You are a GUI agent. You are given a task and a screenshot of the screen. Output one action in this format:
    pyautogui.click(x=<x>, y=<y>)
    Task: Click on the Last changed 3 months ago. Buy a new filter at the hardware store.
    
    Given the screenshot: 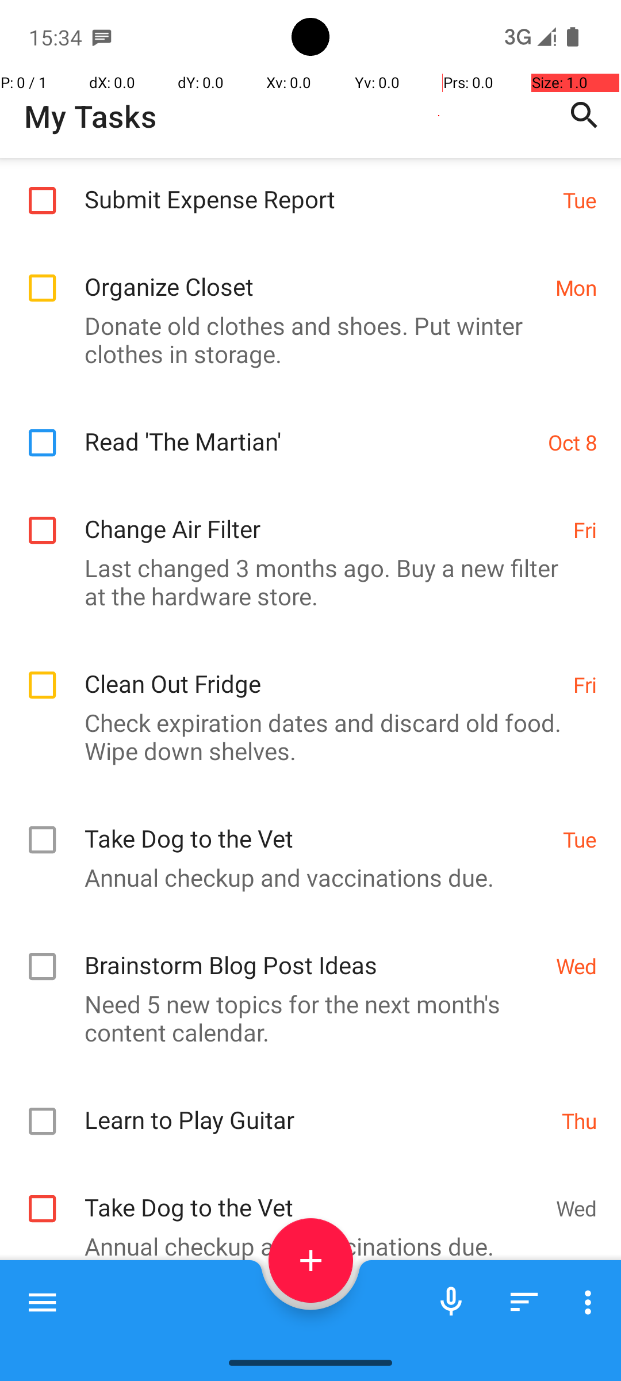 What is the action you would take?
    pyautogui.click(x=305, y=582)
    